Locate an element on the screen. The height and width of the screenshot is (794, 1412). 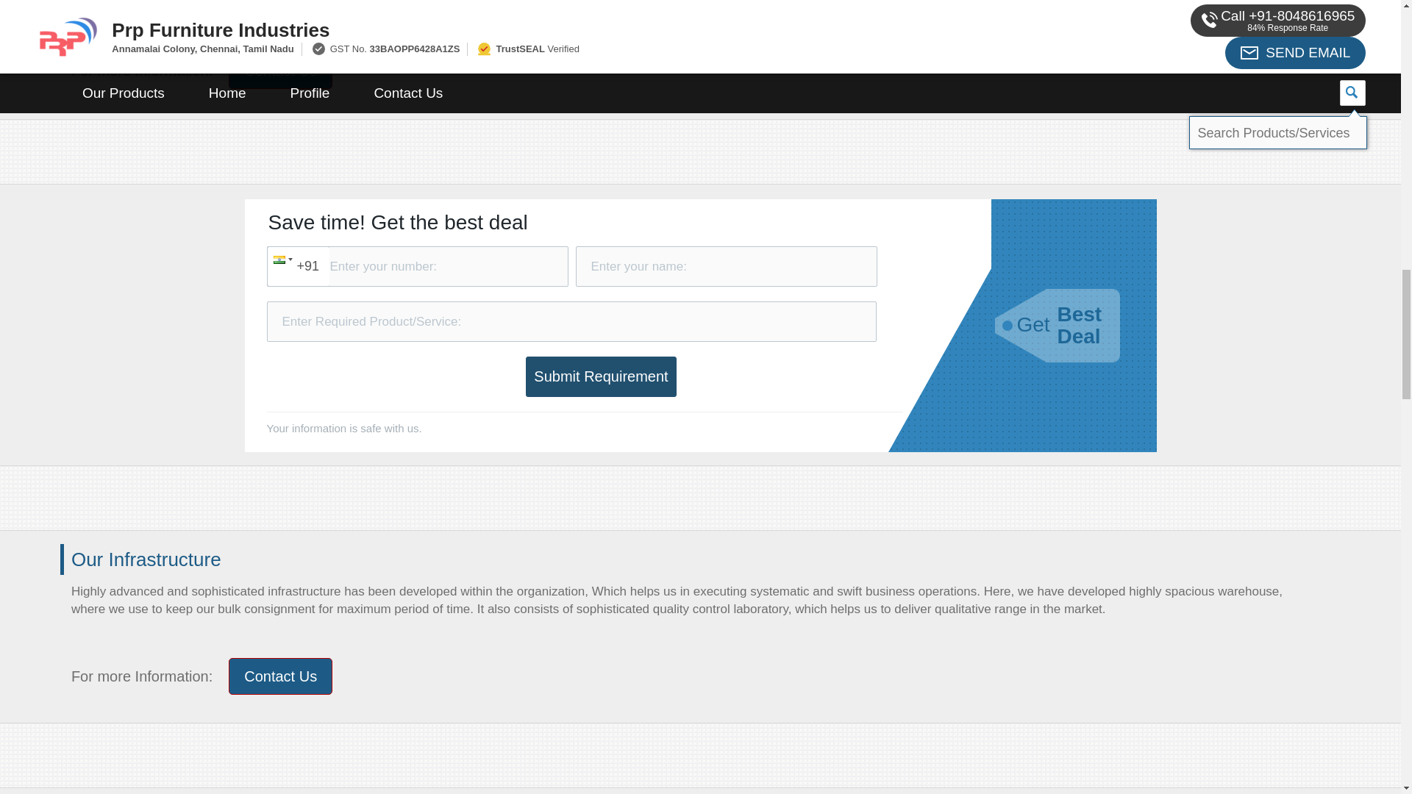
Enter your number: is located at coordinates (416, 266).